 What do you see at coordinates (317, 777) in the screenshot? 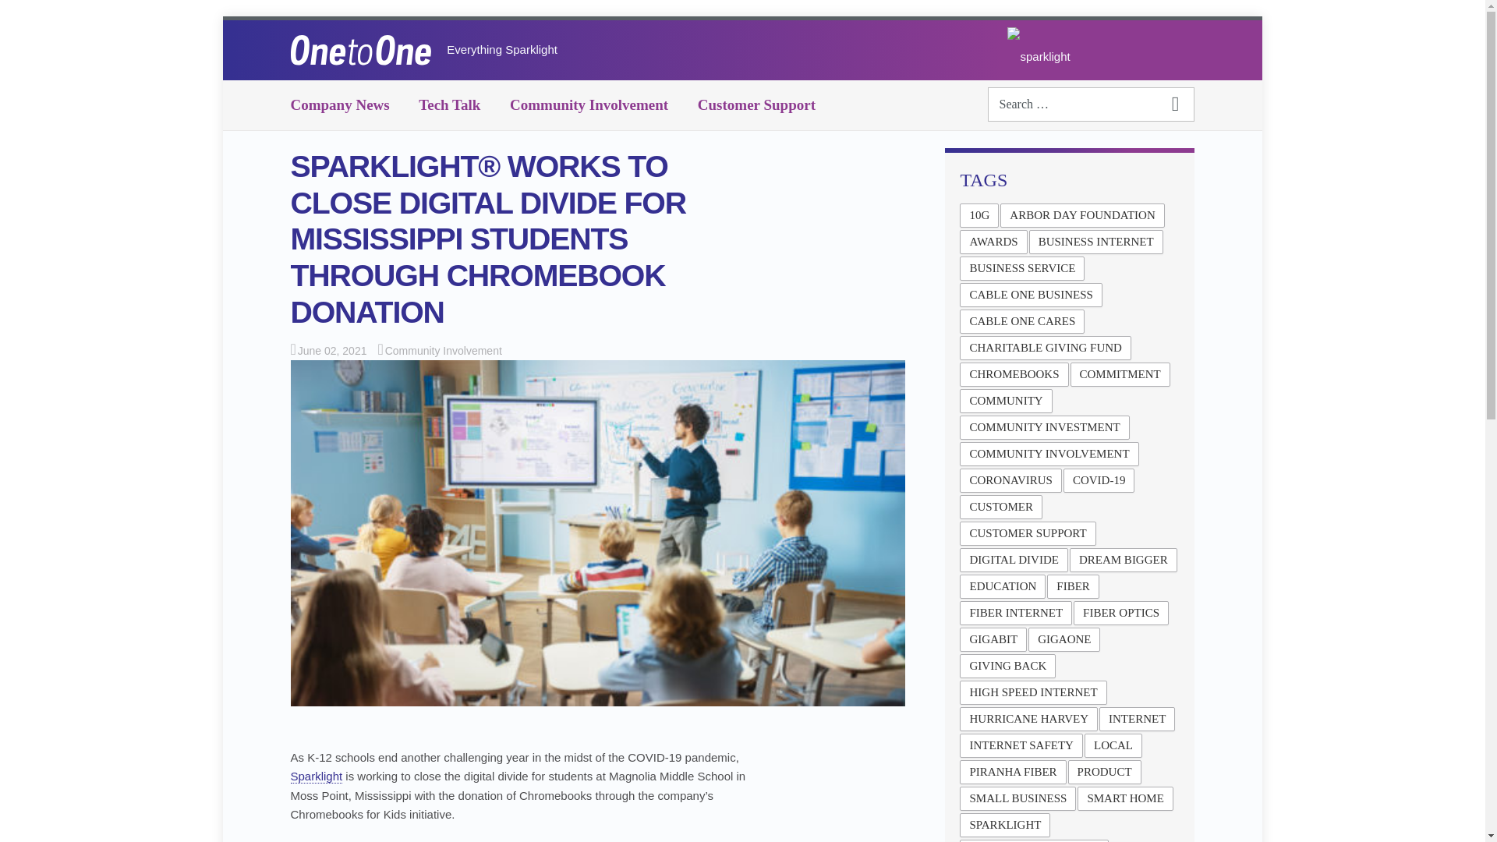
I see `Sparklight` at bounding box center [317, 777].